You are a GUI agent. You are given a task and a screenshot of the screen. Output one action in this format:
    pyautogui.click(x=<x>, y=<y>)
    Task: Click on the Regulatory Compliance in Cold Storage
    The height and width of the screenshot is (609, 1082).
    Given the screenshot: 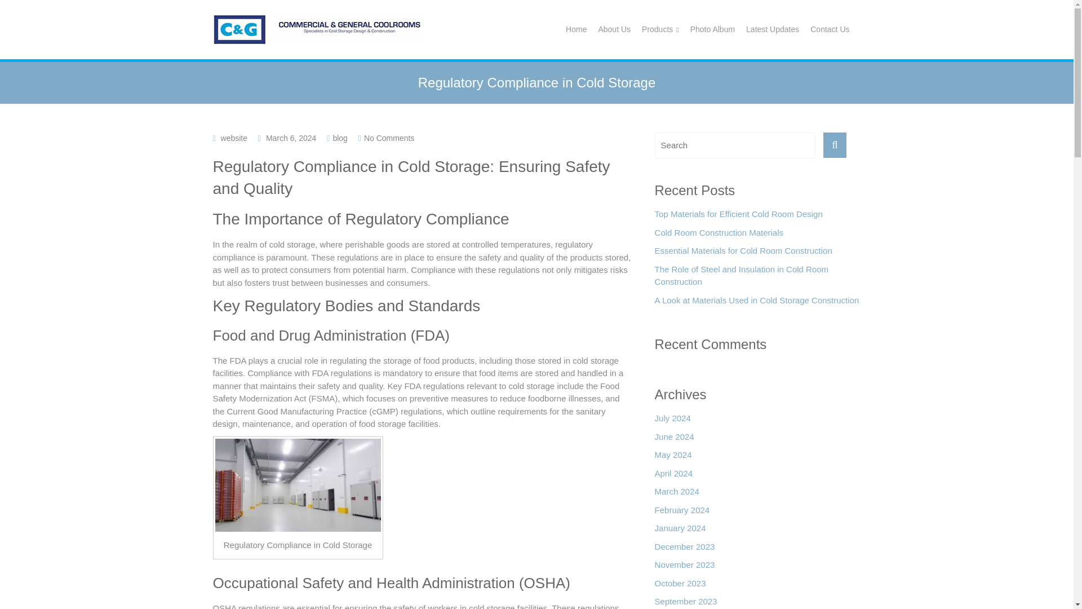 What is the action you would take?
    pyautogui.click(x=298, y=485)
    